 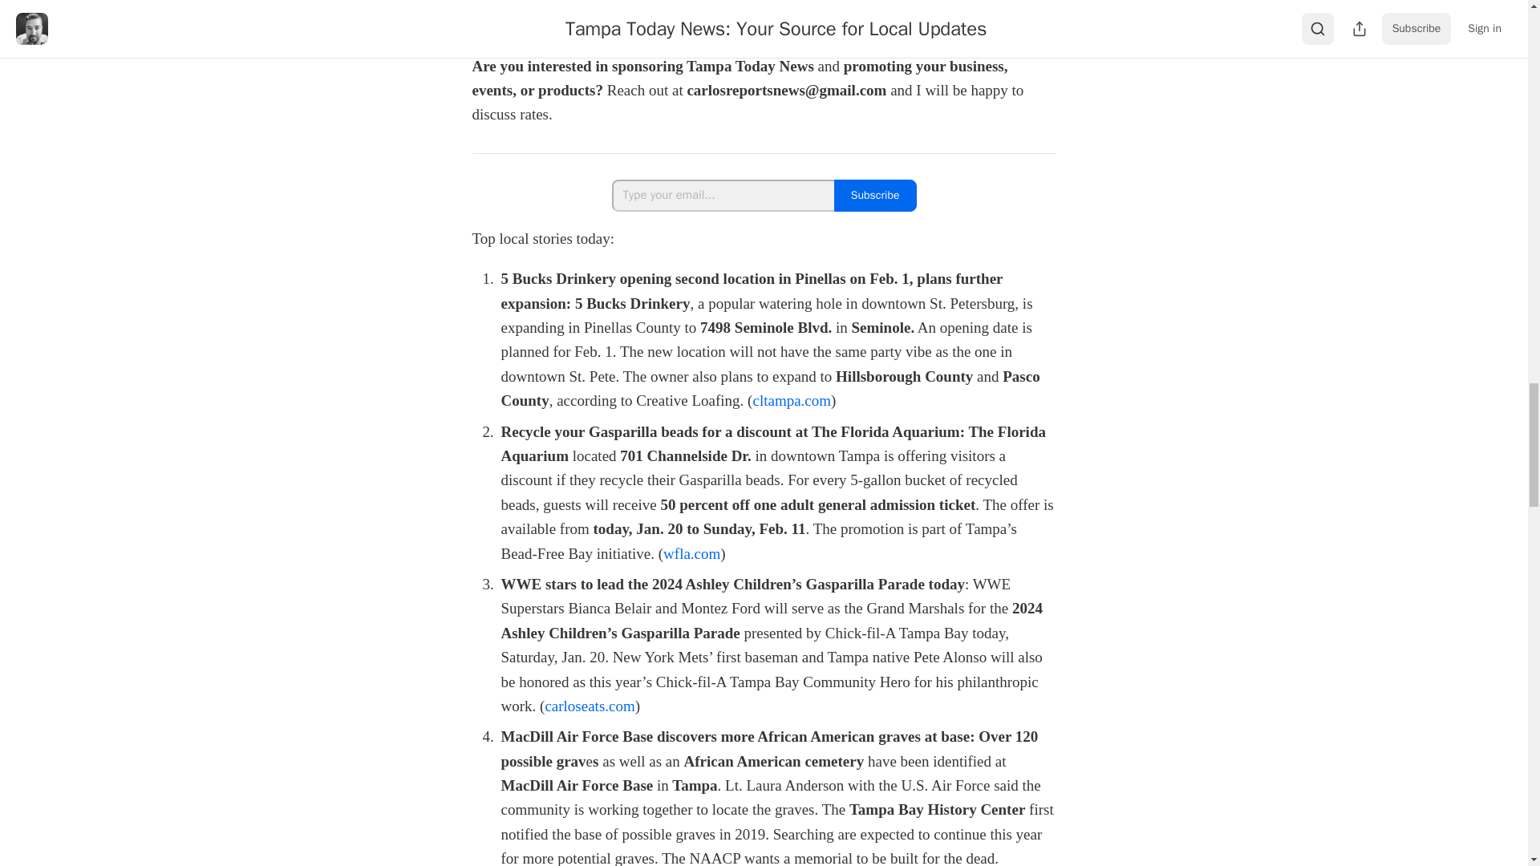 I want to click on cltampa.com, so click(x=792, y=400).